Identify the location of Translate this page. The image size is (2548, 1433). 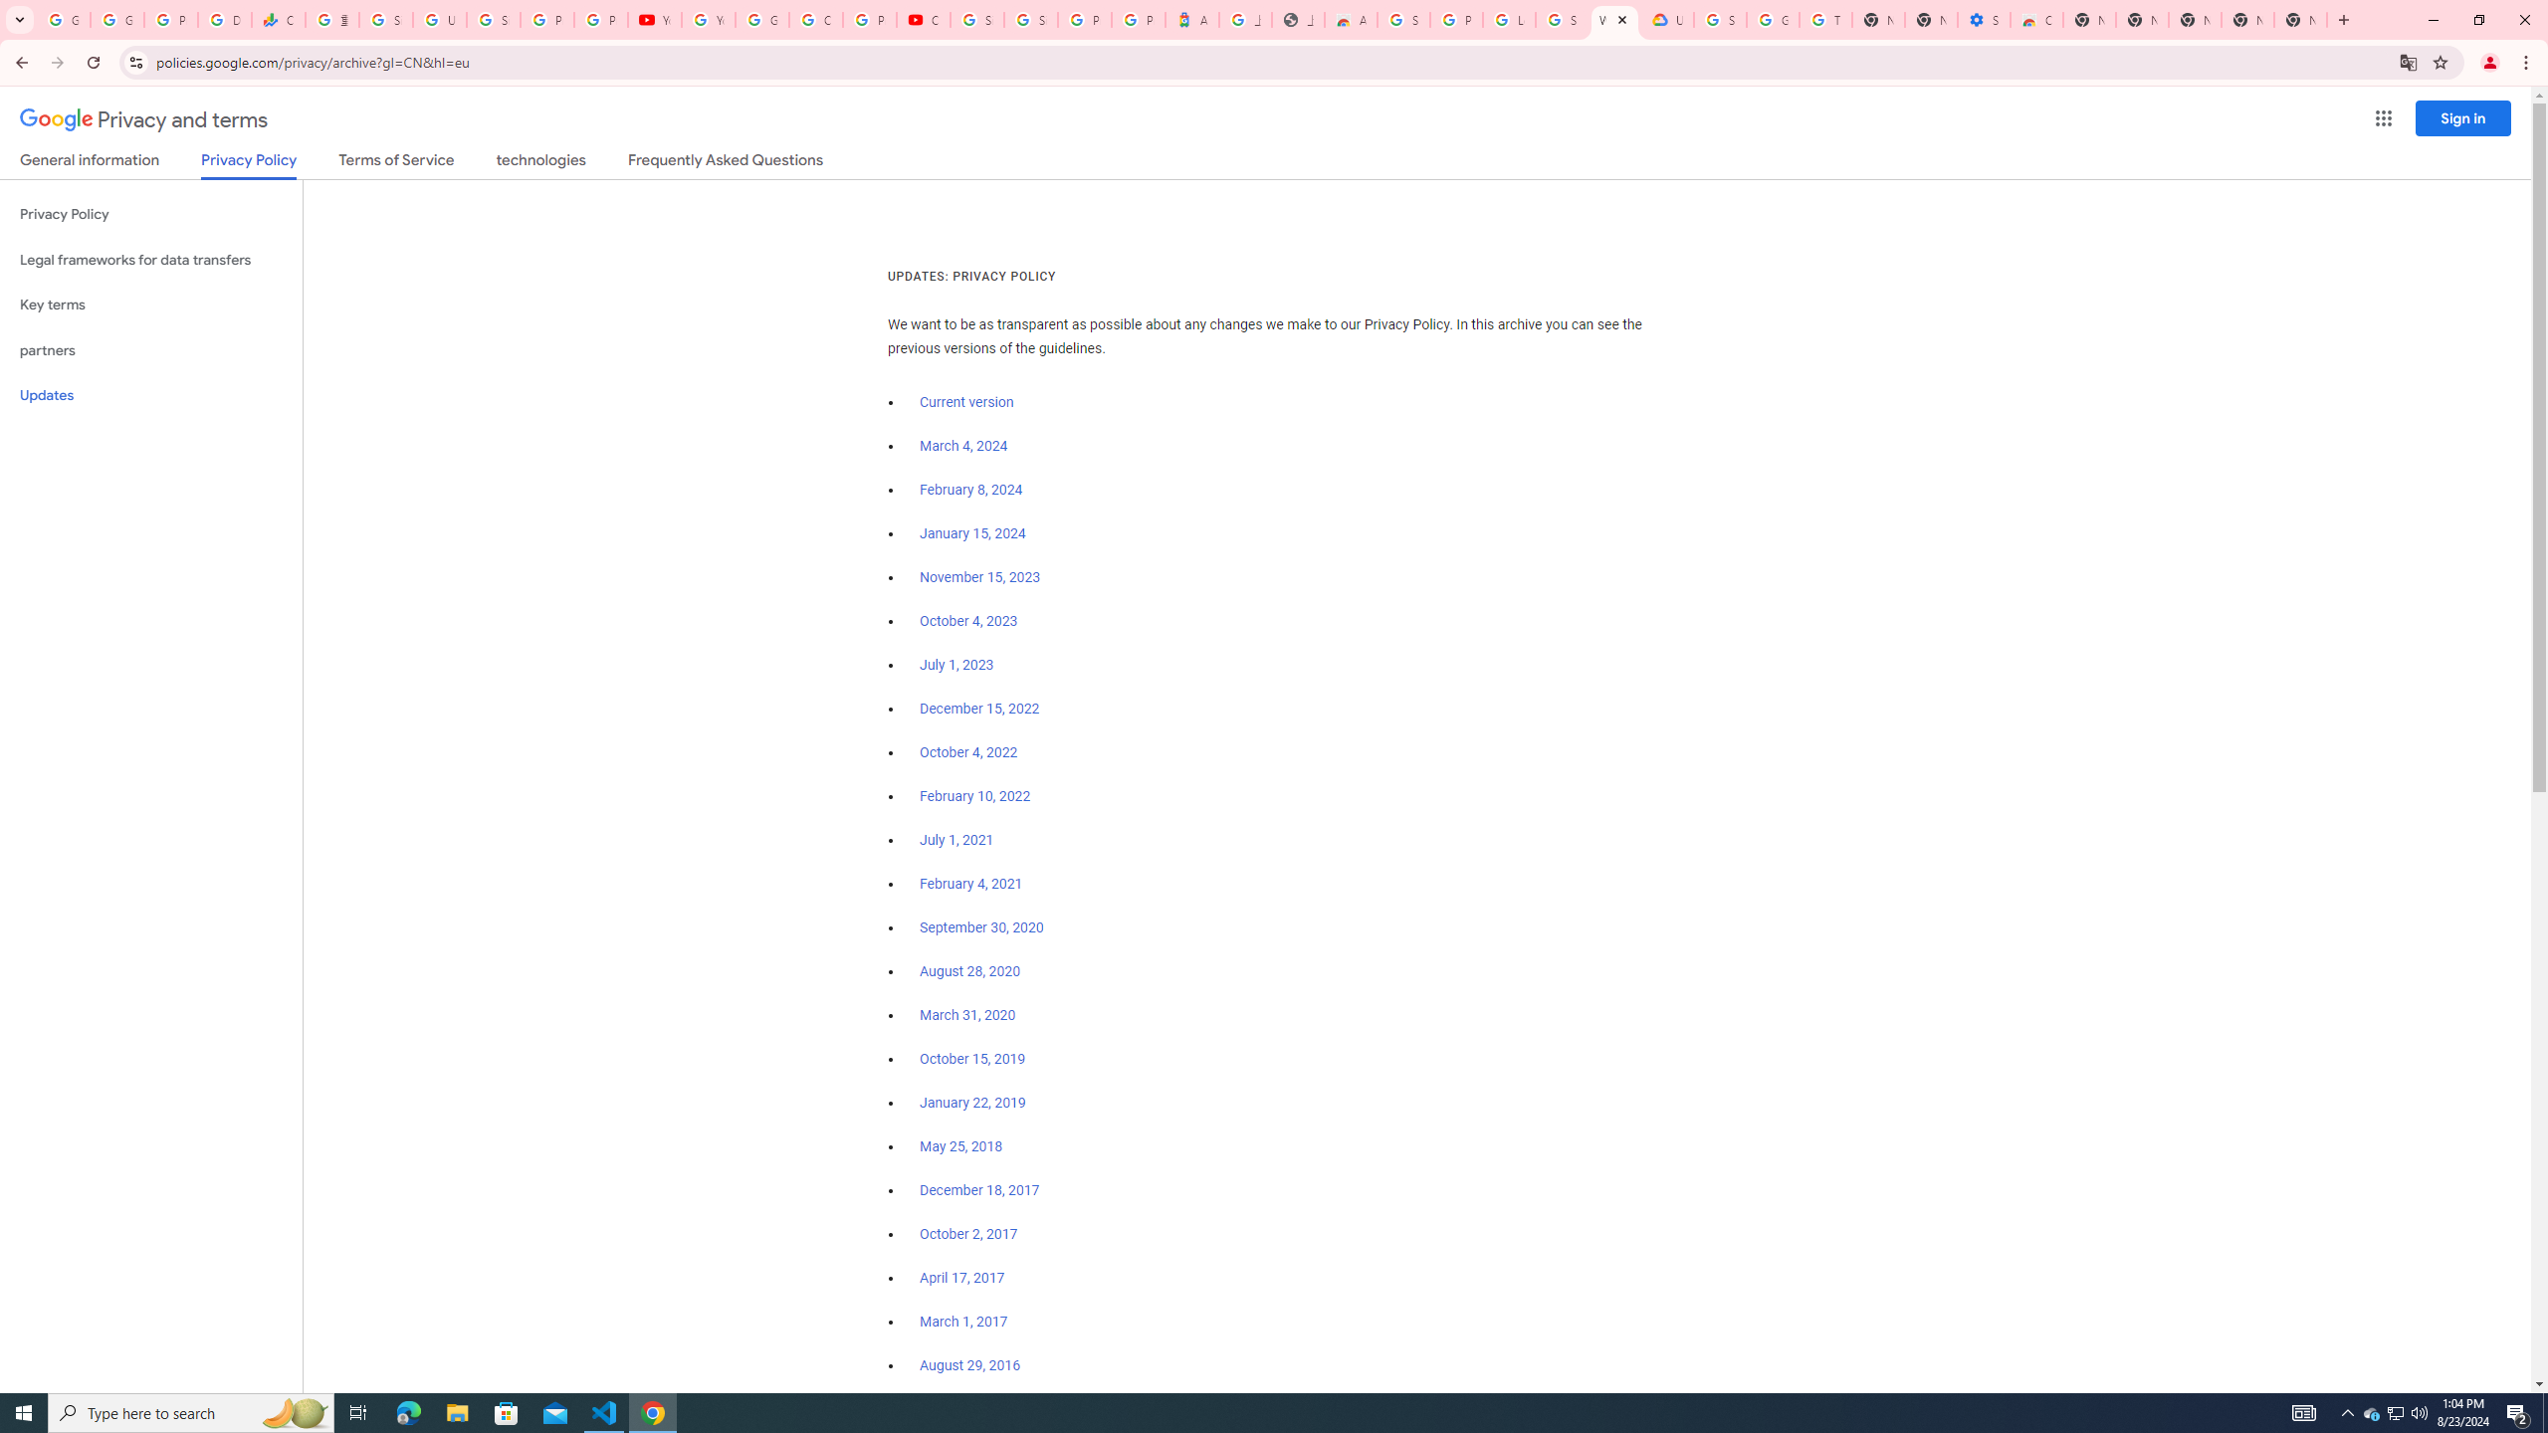
(2409, 62).